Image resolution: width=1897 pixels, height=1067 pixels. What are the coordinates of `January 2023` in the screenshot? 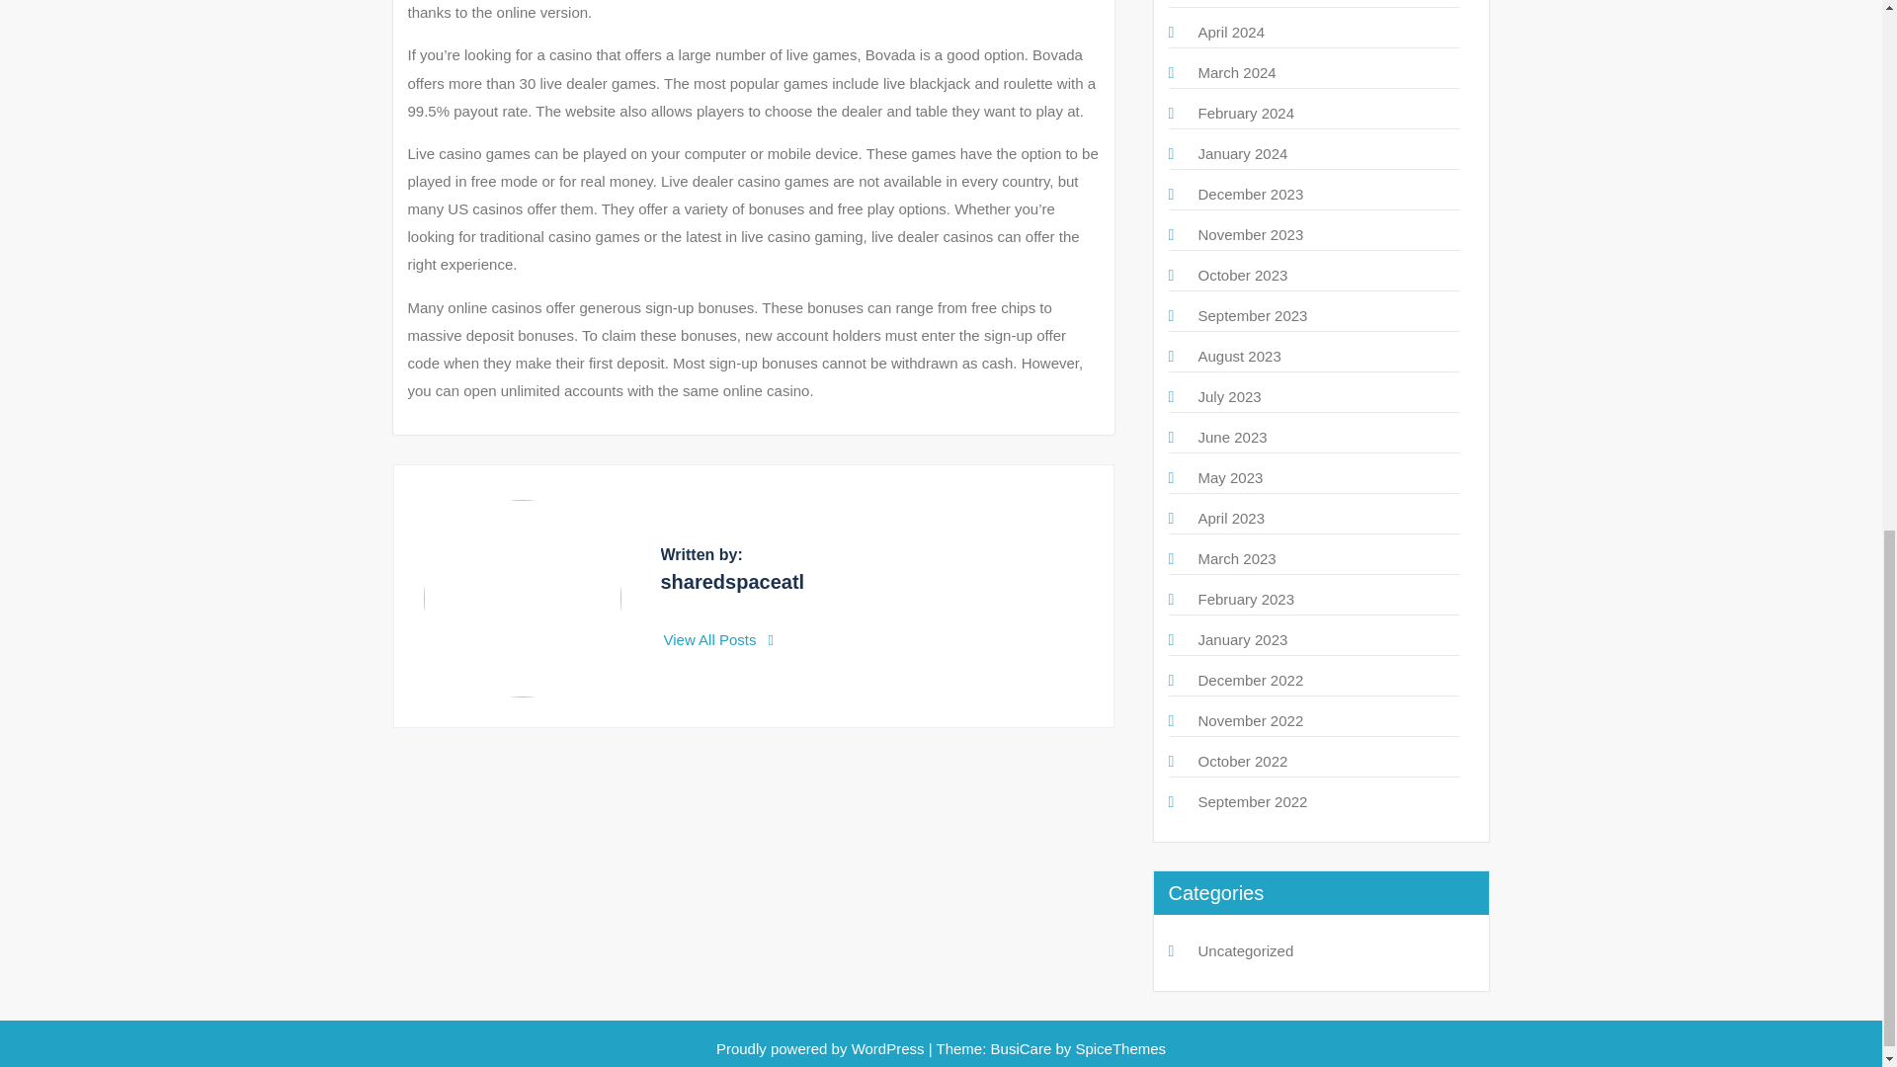 It's located at (1242, 639).